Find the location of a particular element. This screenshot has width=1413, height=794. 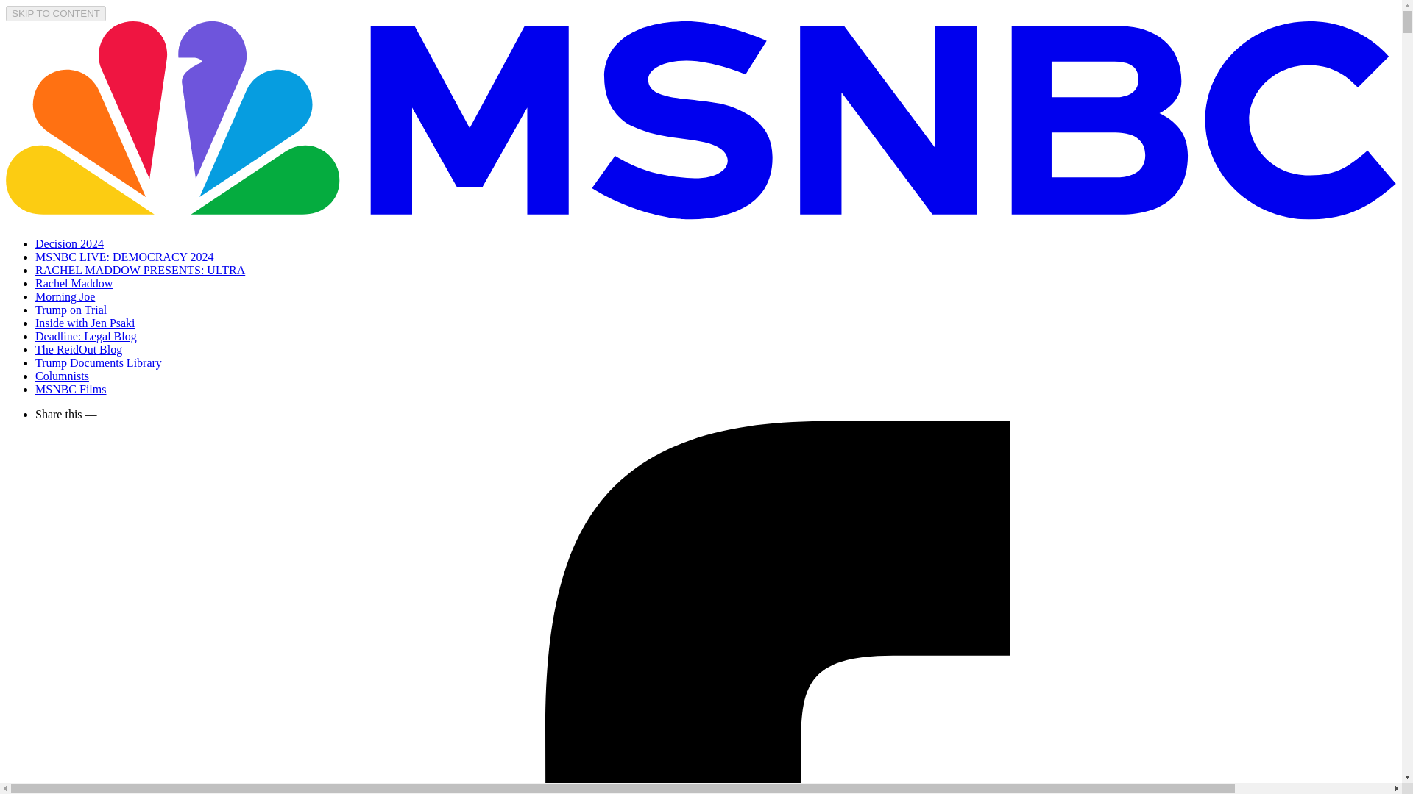

Trump on Trial is located at coordinates (71, 309).